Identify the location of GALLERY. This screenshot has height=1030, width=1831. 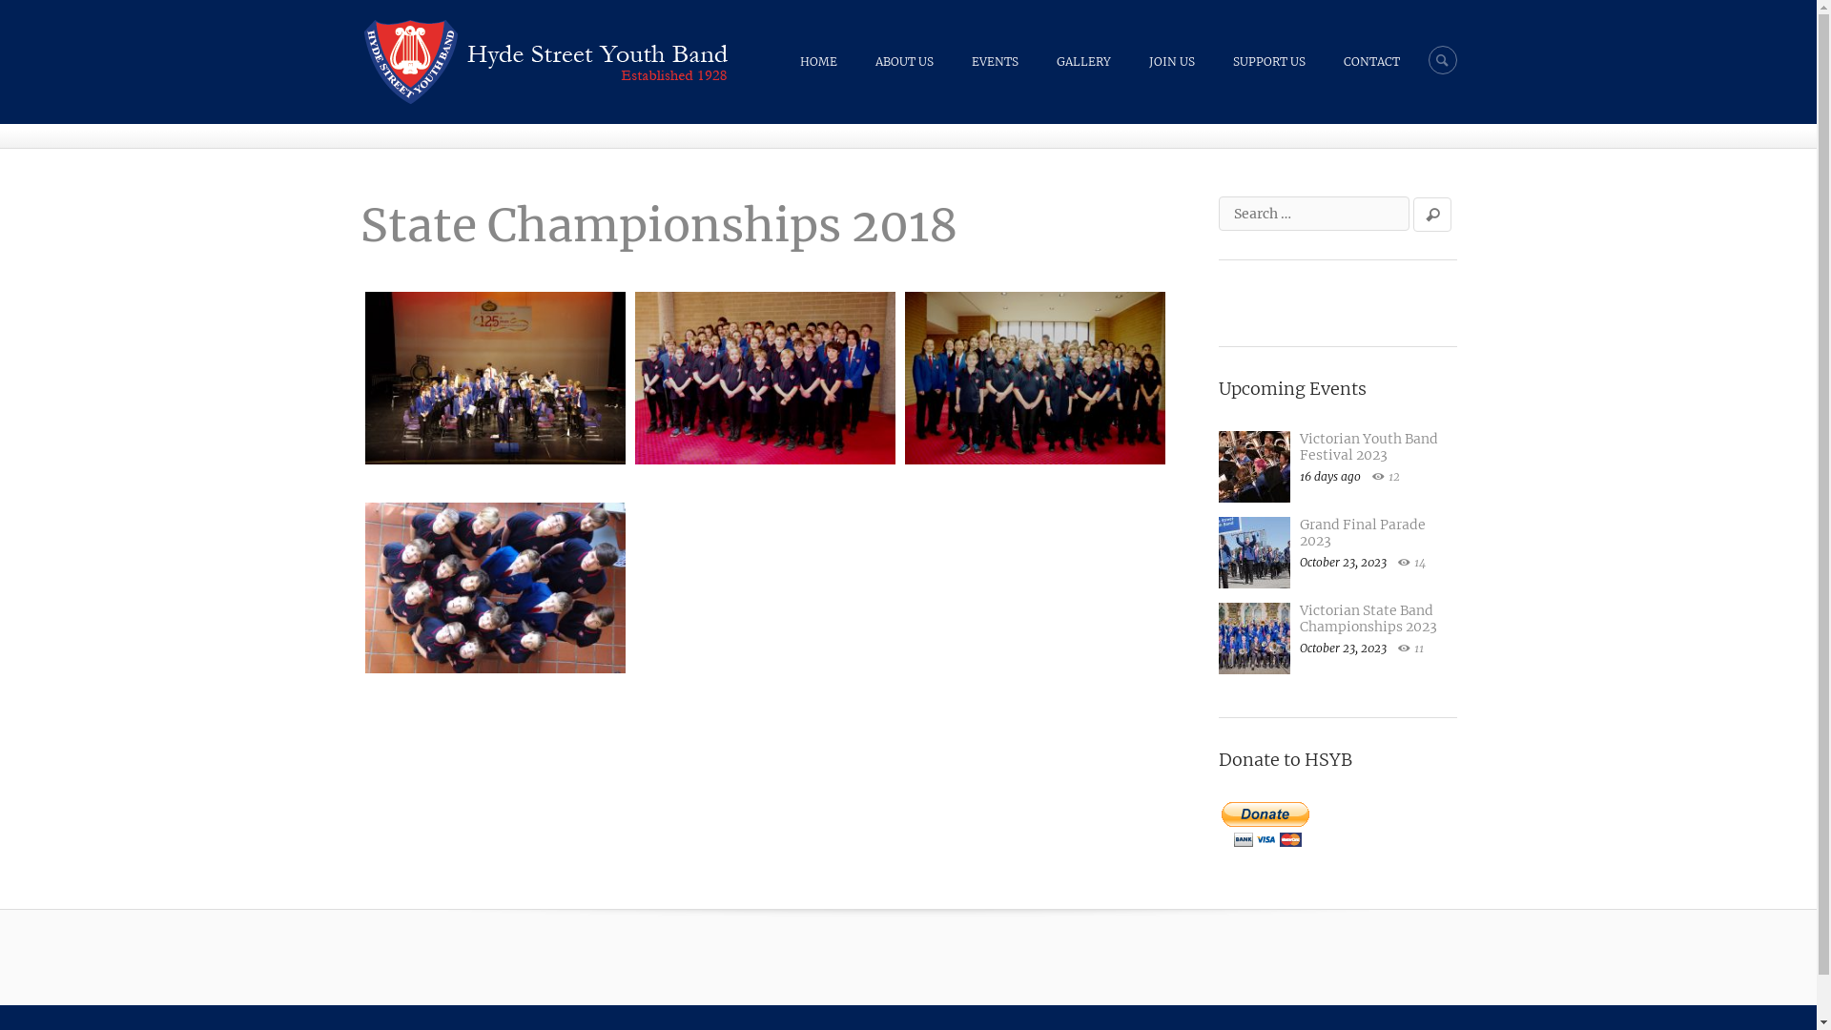
(1083, 61).